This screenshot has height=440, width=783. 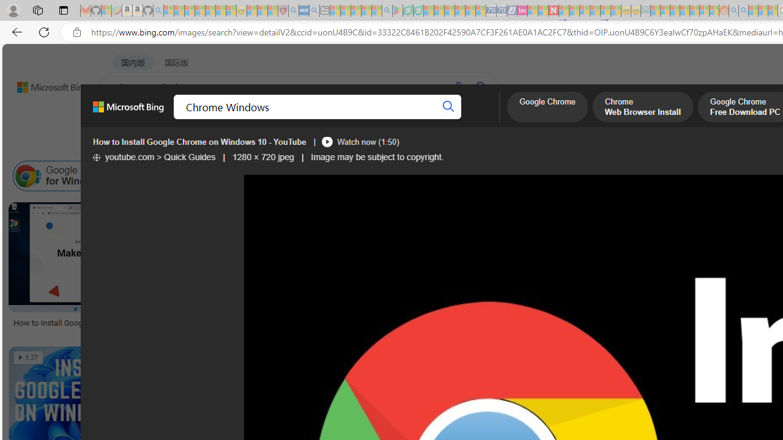 I want to click on Windows 8 Chrome, so click(x=147, y=176).